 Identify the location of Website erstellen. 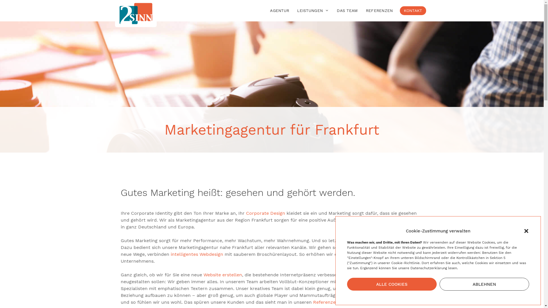
(223, 275).